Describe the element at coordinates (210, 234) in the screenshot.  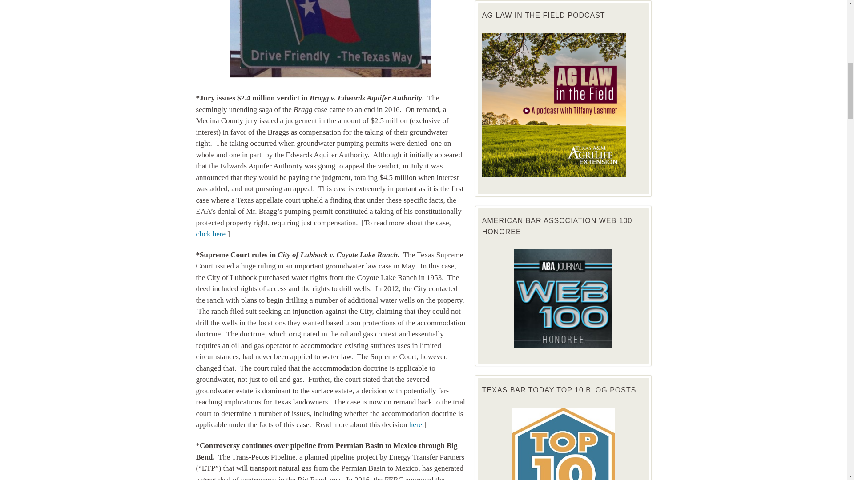
I see `click here` at that location.